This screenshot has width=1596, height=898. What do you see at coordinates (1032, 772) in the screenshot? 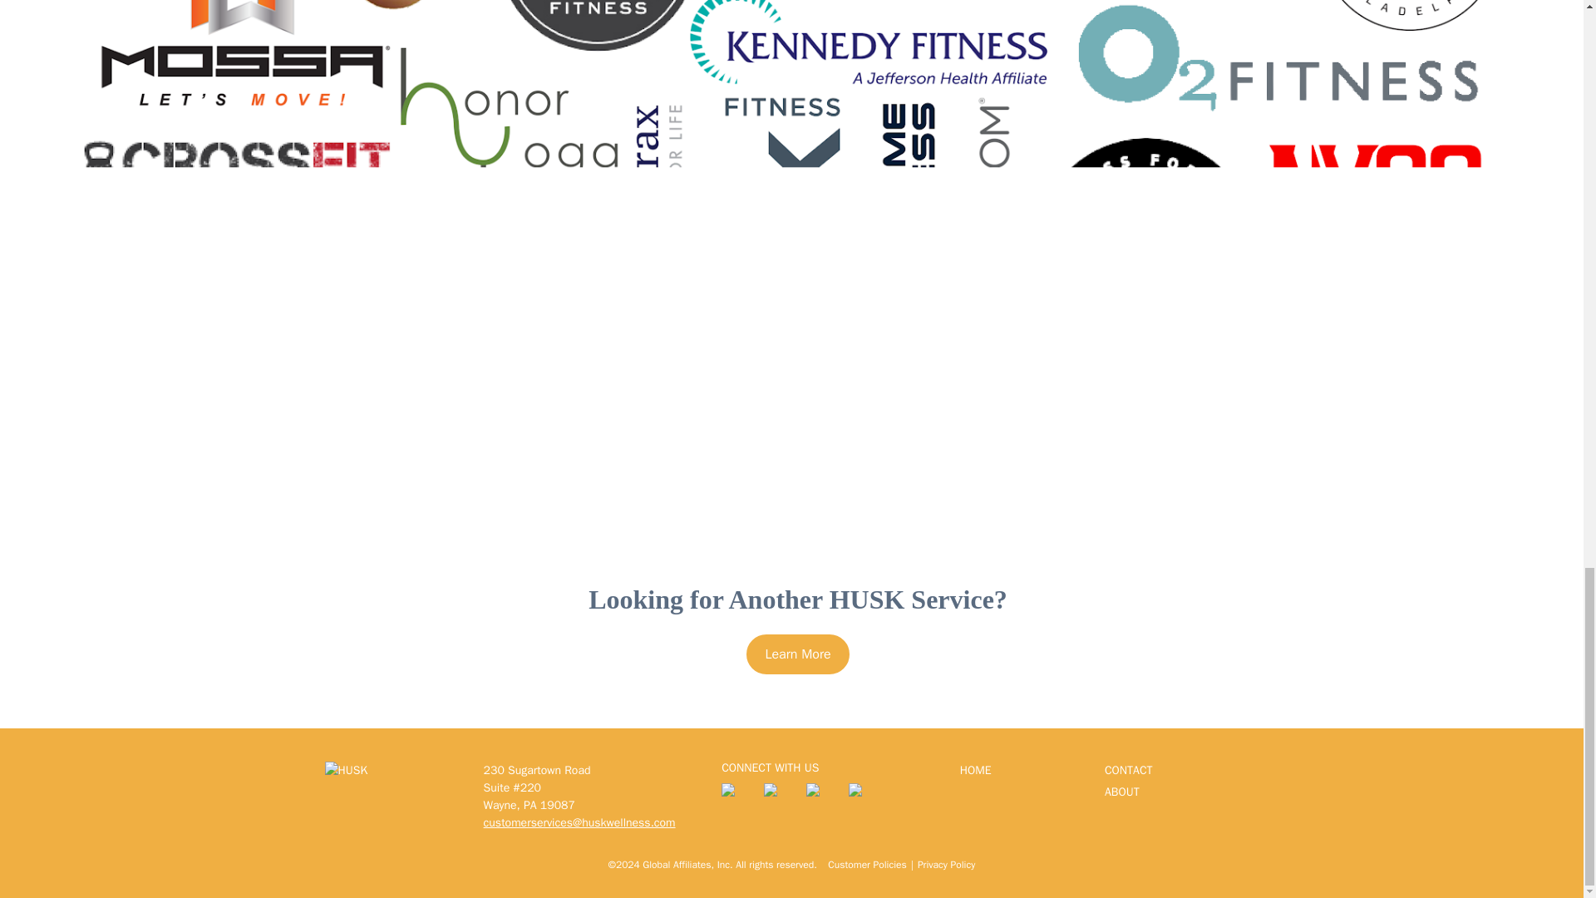
I see `HOME` at bounding box center [1032, 772].